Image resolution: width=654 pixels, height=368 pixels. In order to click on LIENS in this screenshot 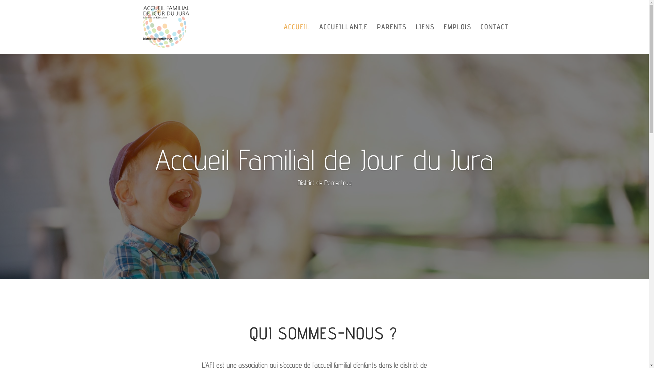, I will do `click(425, 39)`.